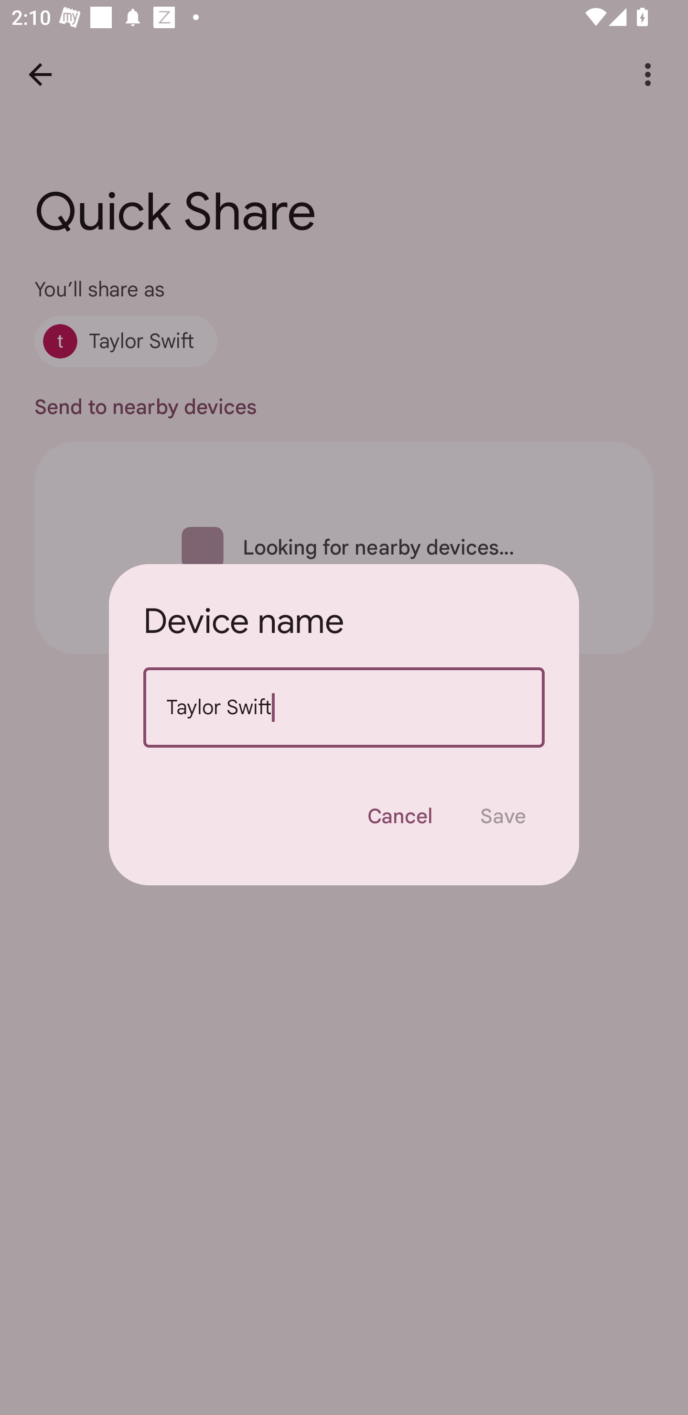  What do you see at coordinates (344, 707) in the screenshot?
I see `Taylor Swift Device name` at bounding box center [344, 707].